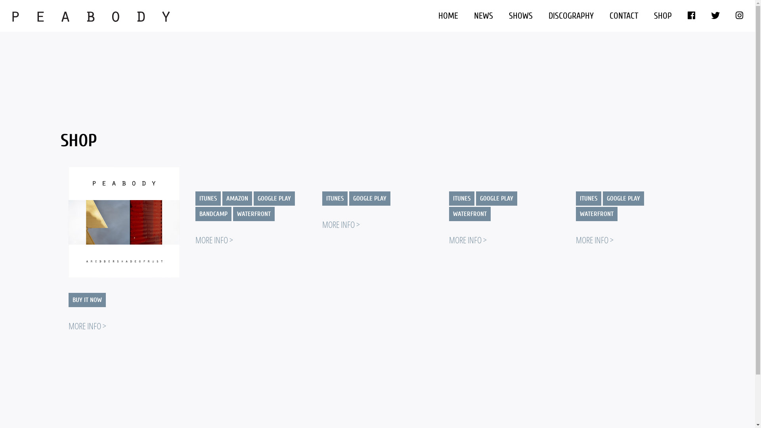 The height and width of the screenshot is (428, 761). What do you see at coordinates (521, 16) in the screenshot?
I see `SHOWS` at bounding box center [521, 16].